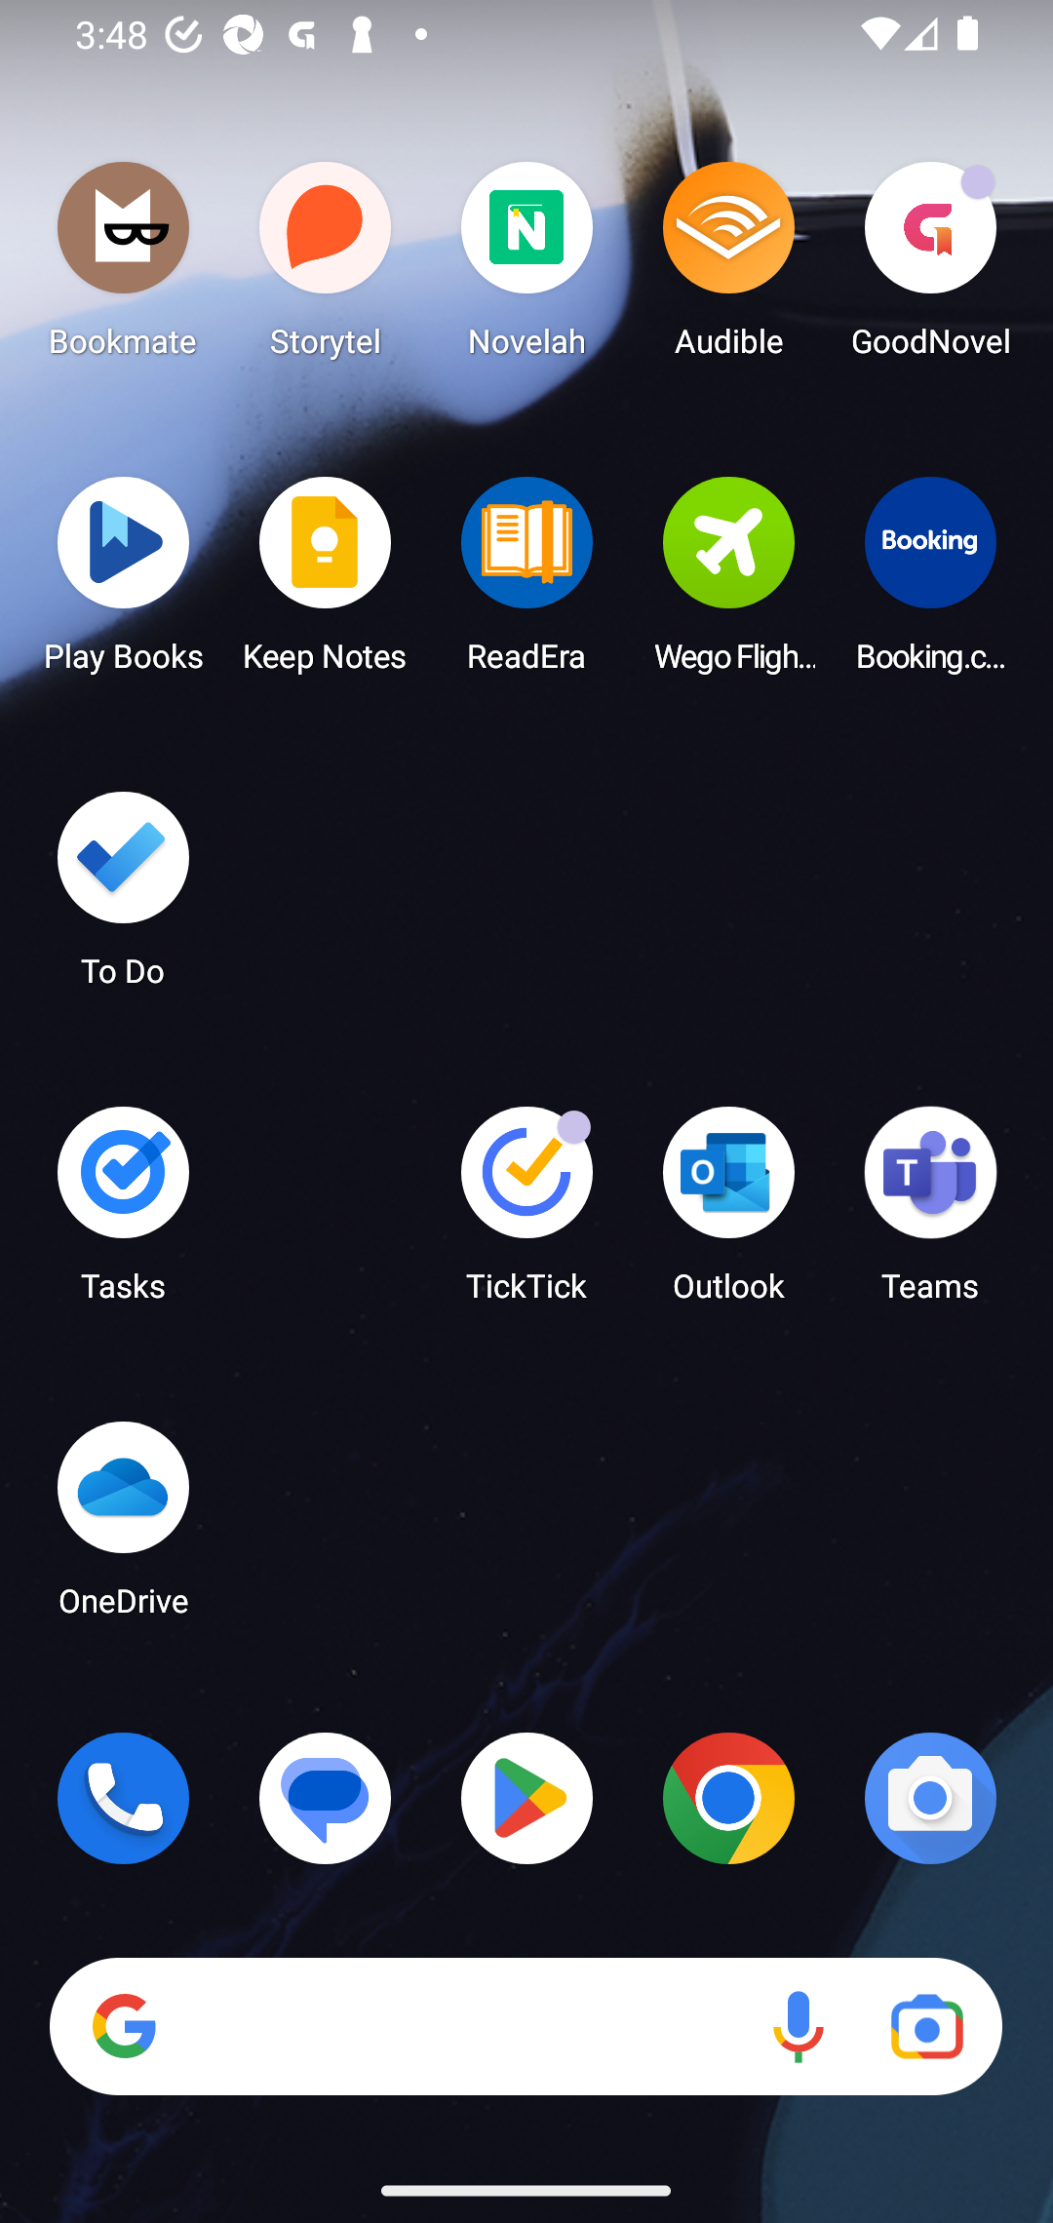 The width and height of the screenshot is (1053, 2223). Describe the element at coordinates (526, 582) in the screenshot. I see `ReadEra` at that location.